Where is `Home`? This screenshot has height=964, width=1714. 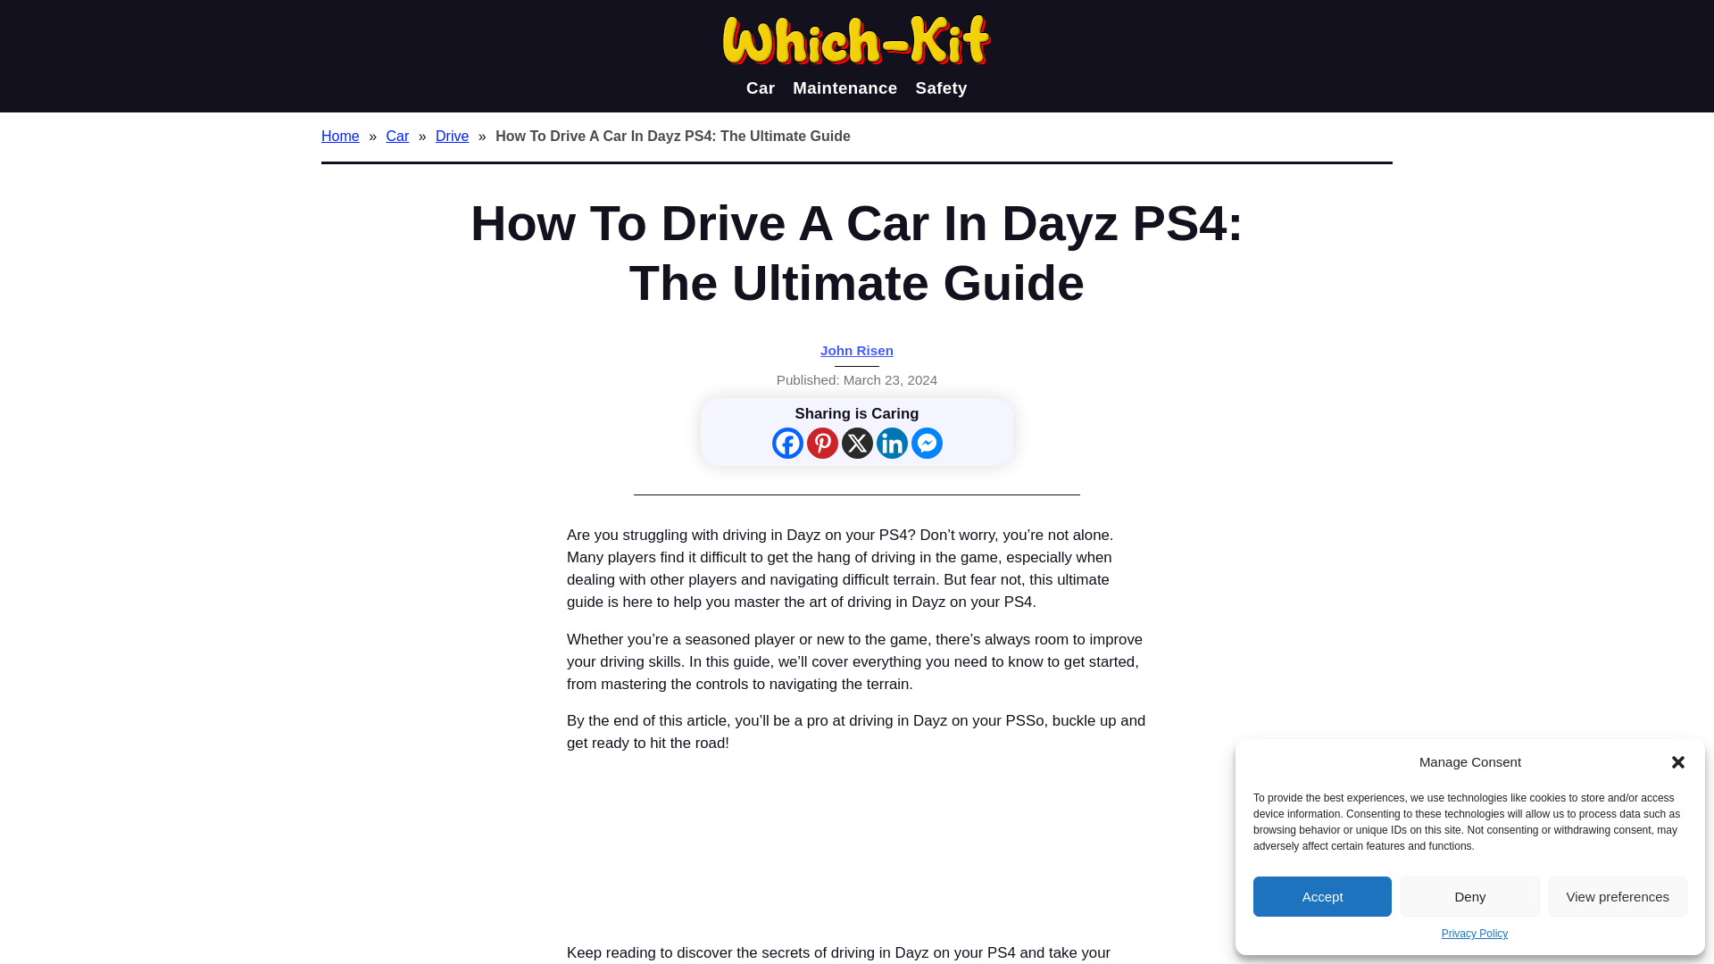
Home is located at coordinates (343, 136).